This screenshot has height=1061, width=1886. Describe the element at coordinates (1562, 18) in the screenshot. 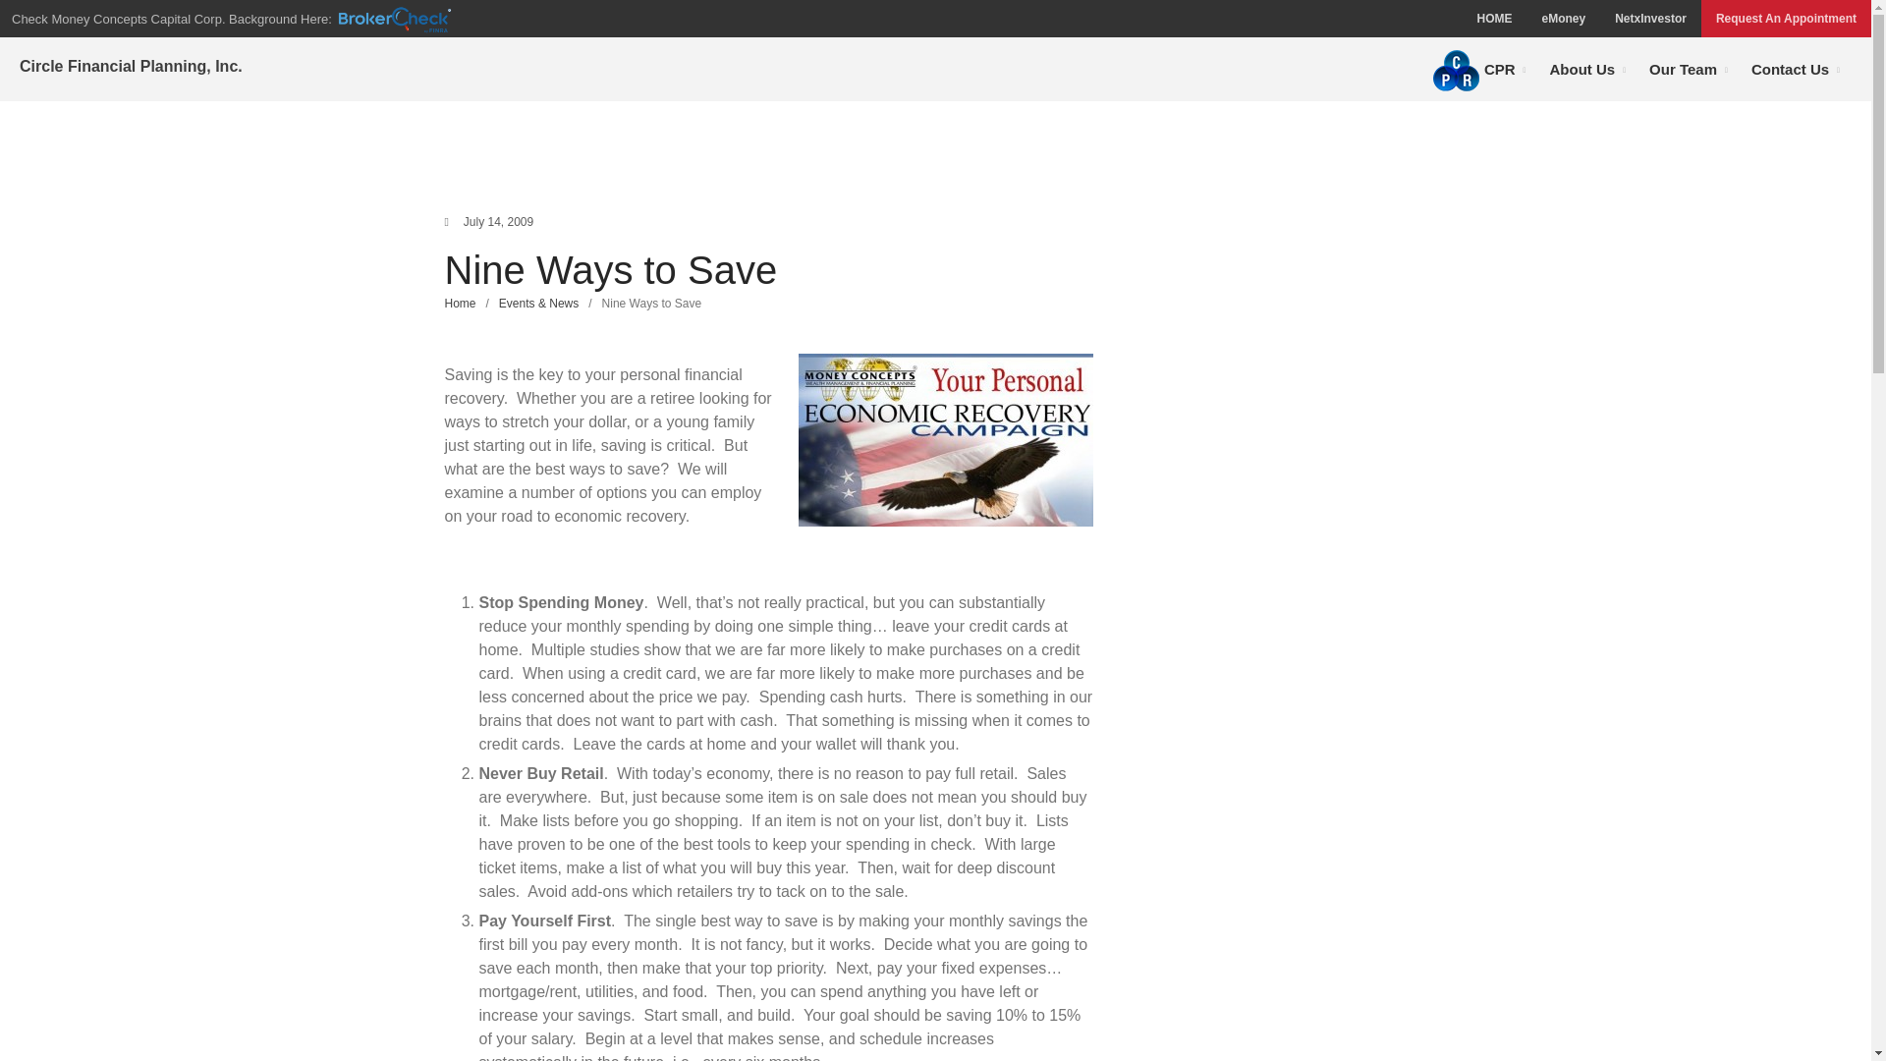

I see `eMoney` at that location.